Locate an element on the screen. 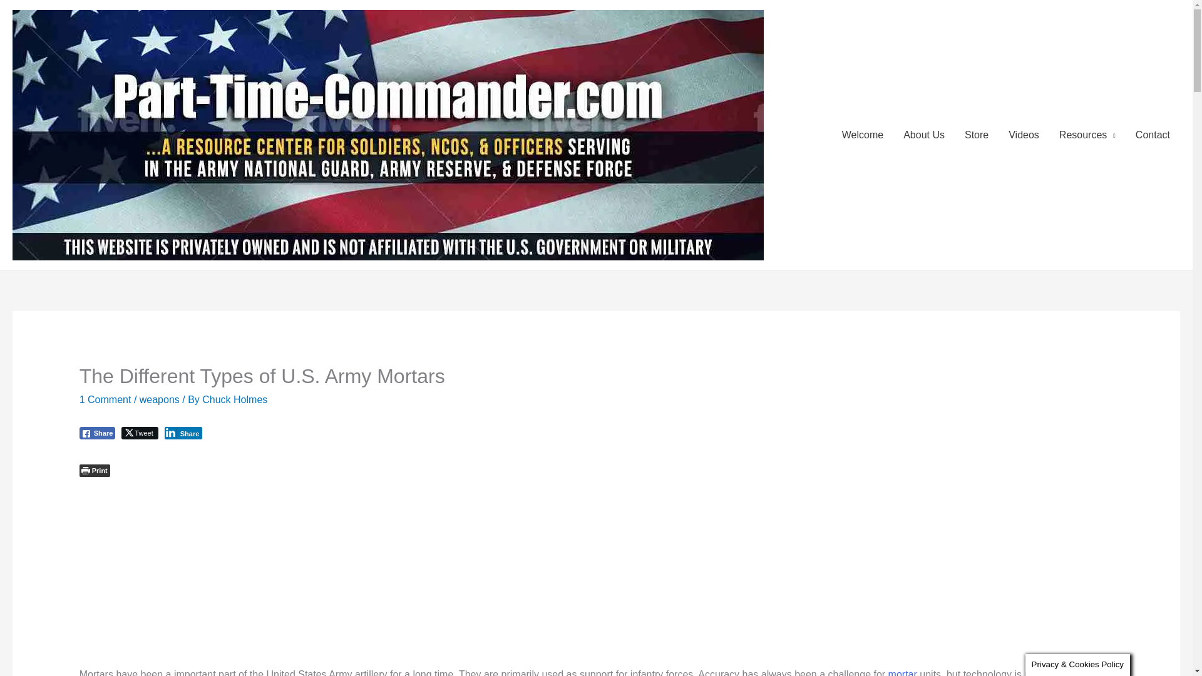  Advertisement is located at coordinates (595, 573).